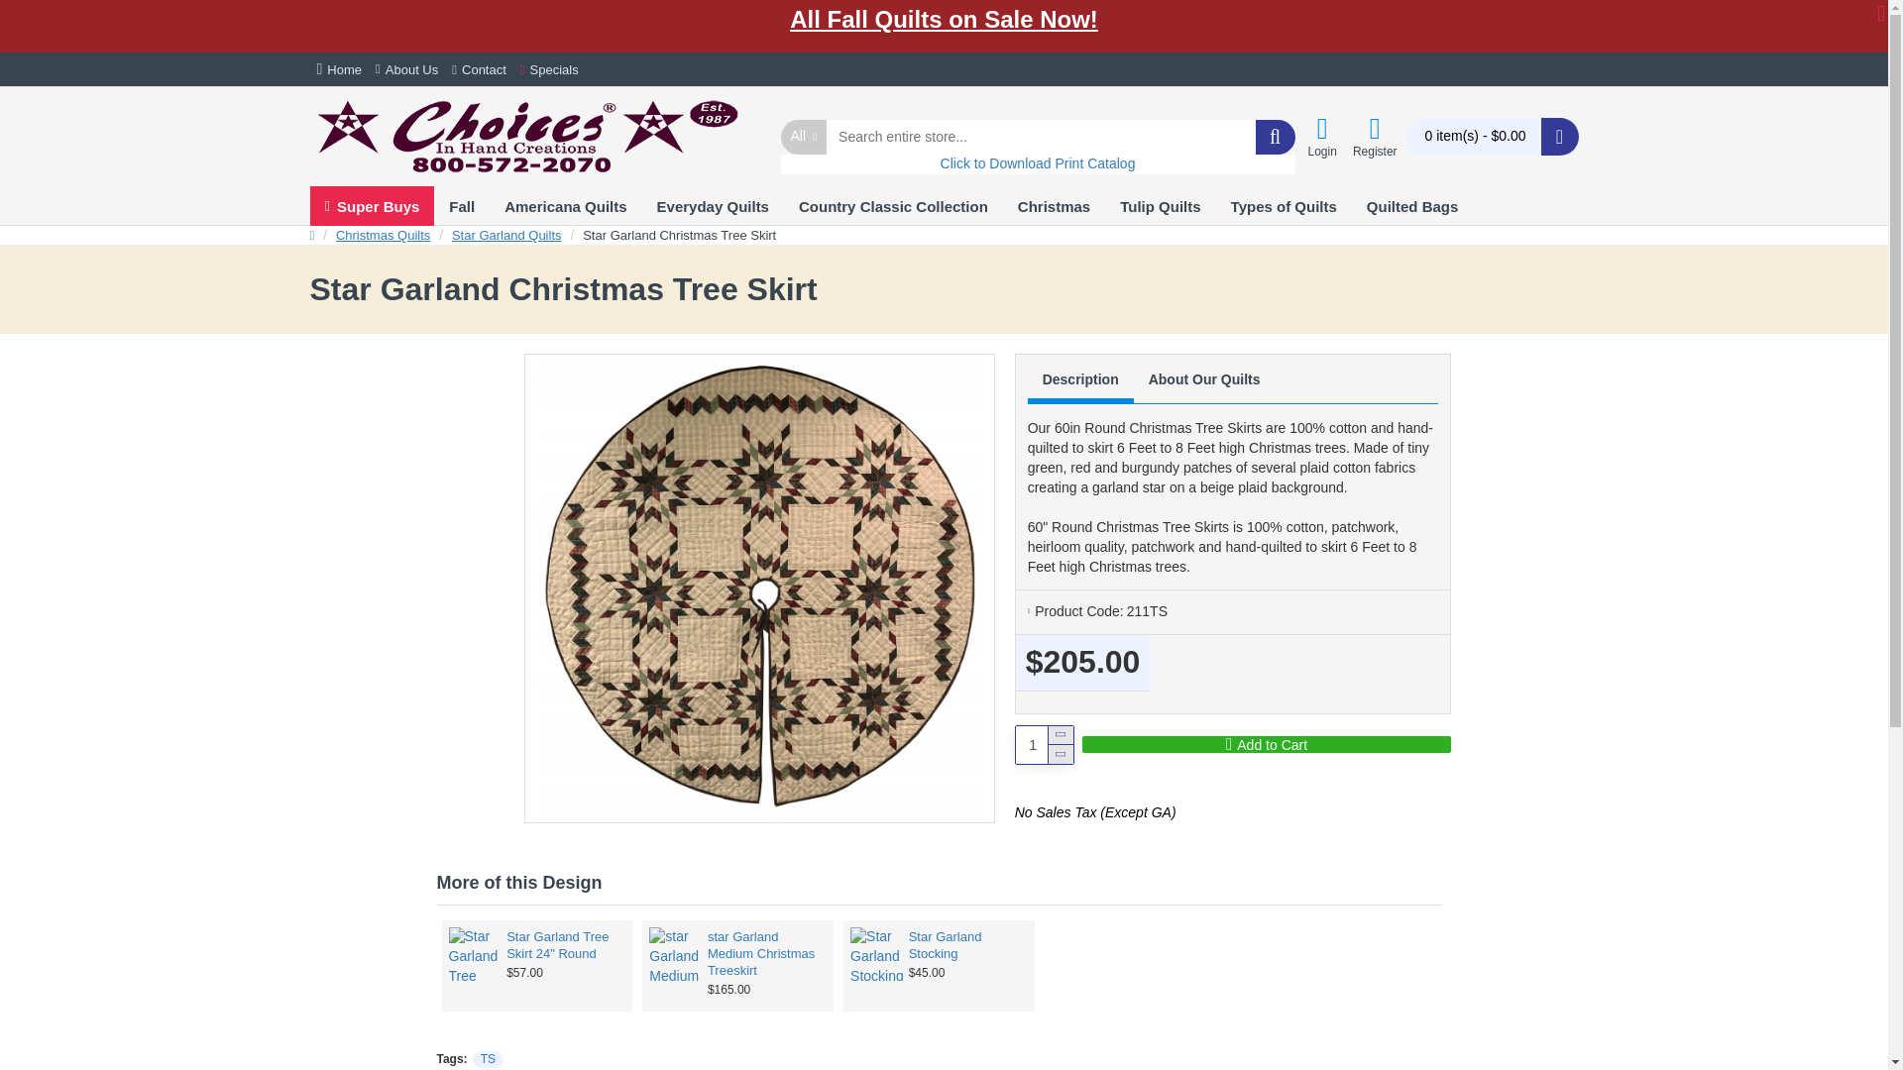 This screenshot has width=1903, height=1070. Describe the element at coordinates (480, 69) in the screenshot. I see `Contact` at that location.